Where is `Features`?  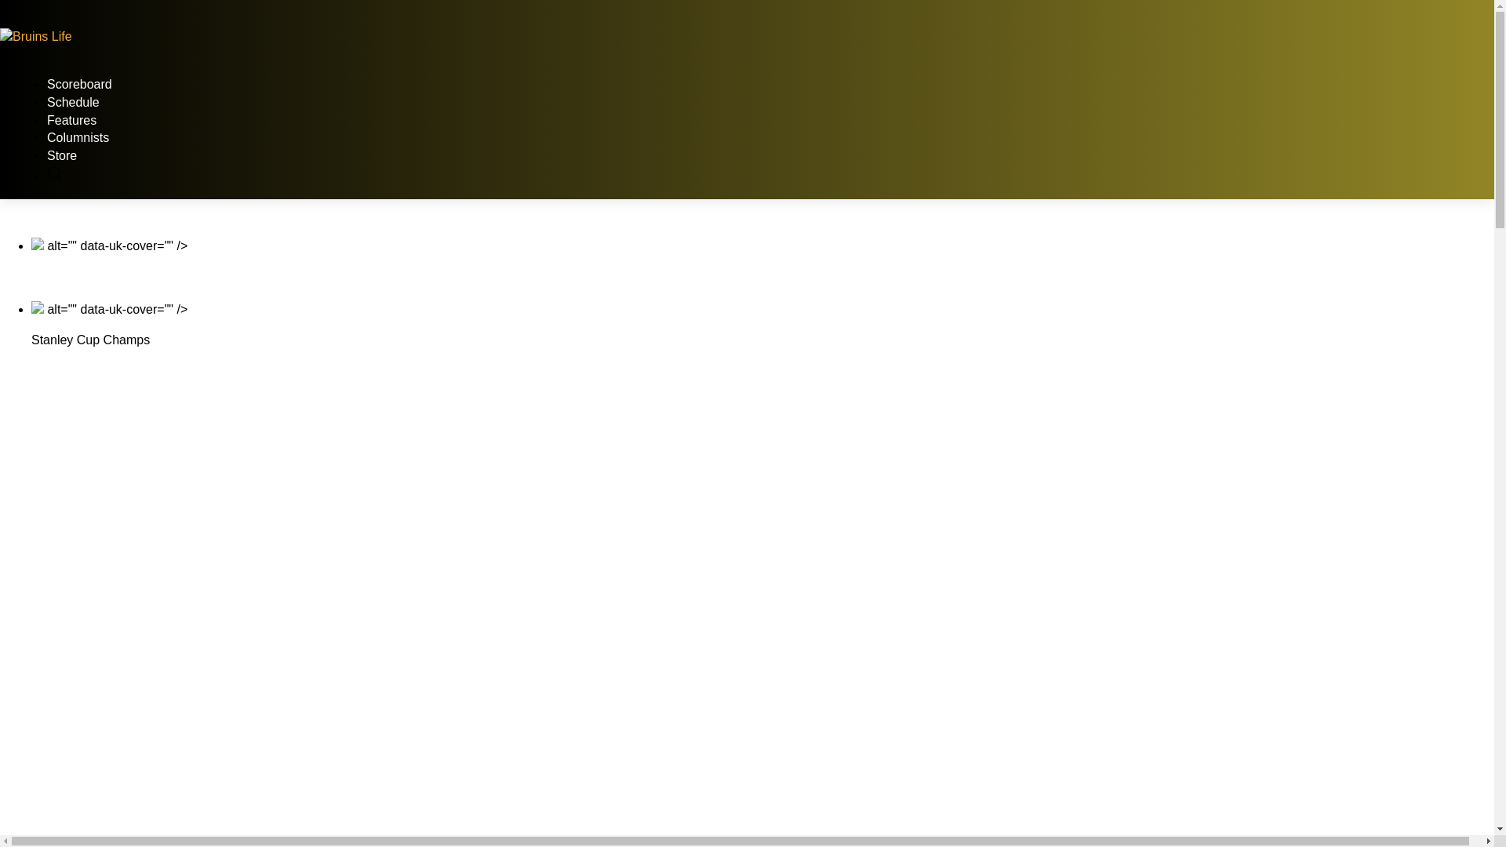 Features is located at coordinates (71, 120).